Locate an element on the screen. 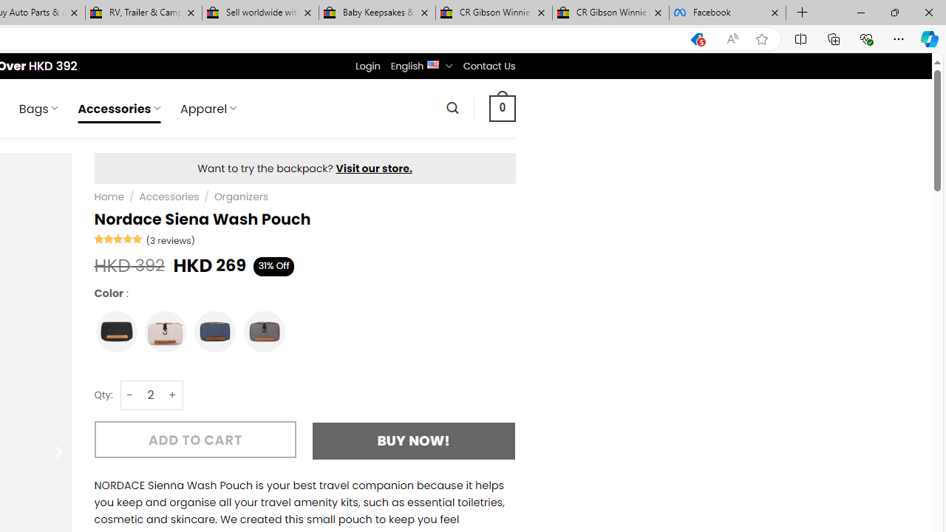  Split screen is located at coordinates (800, 38).